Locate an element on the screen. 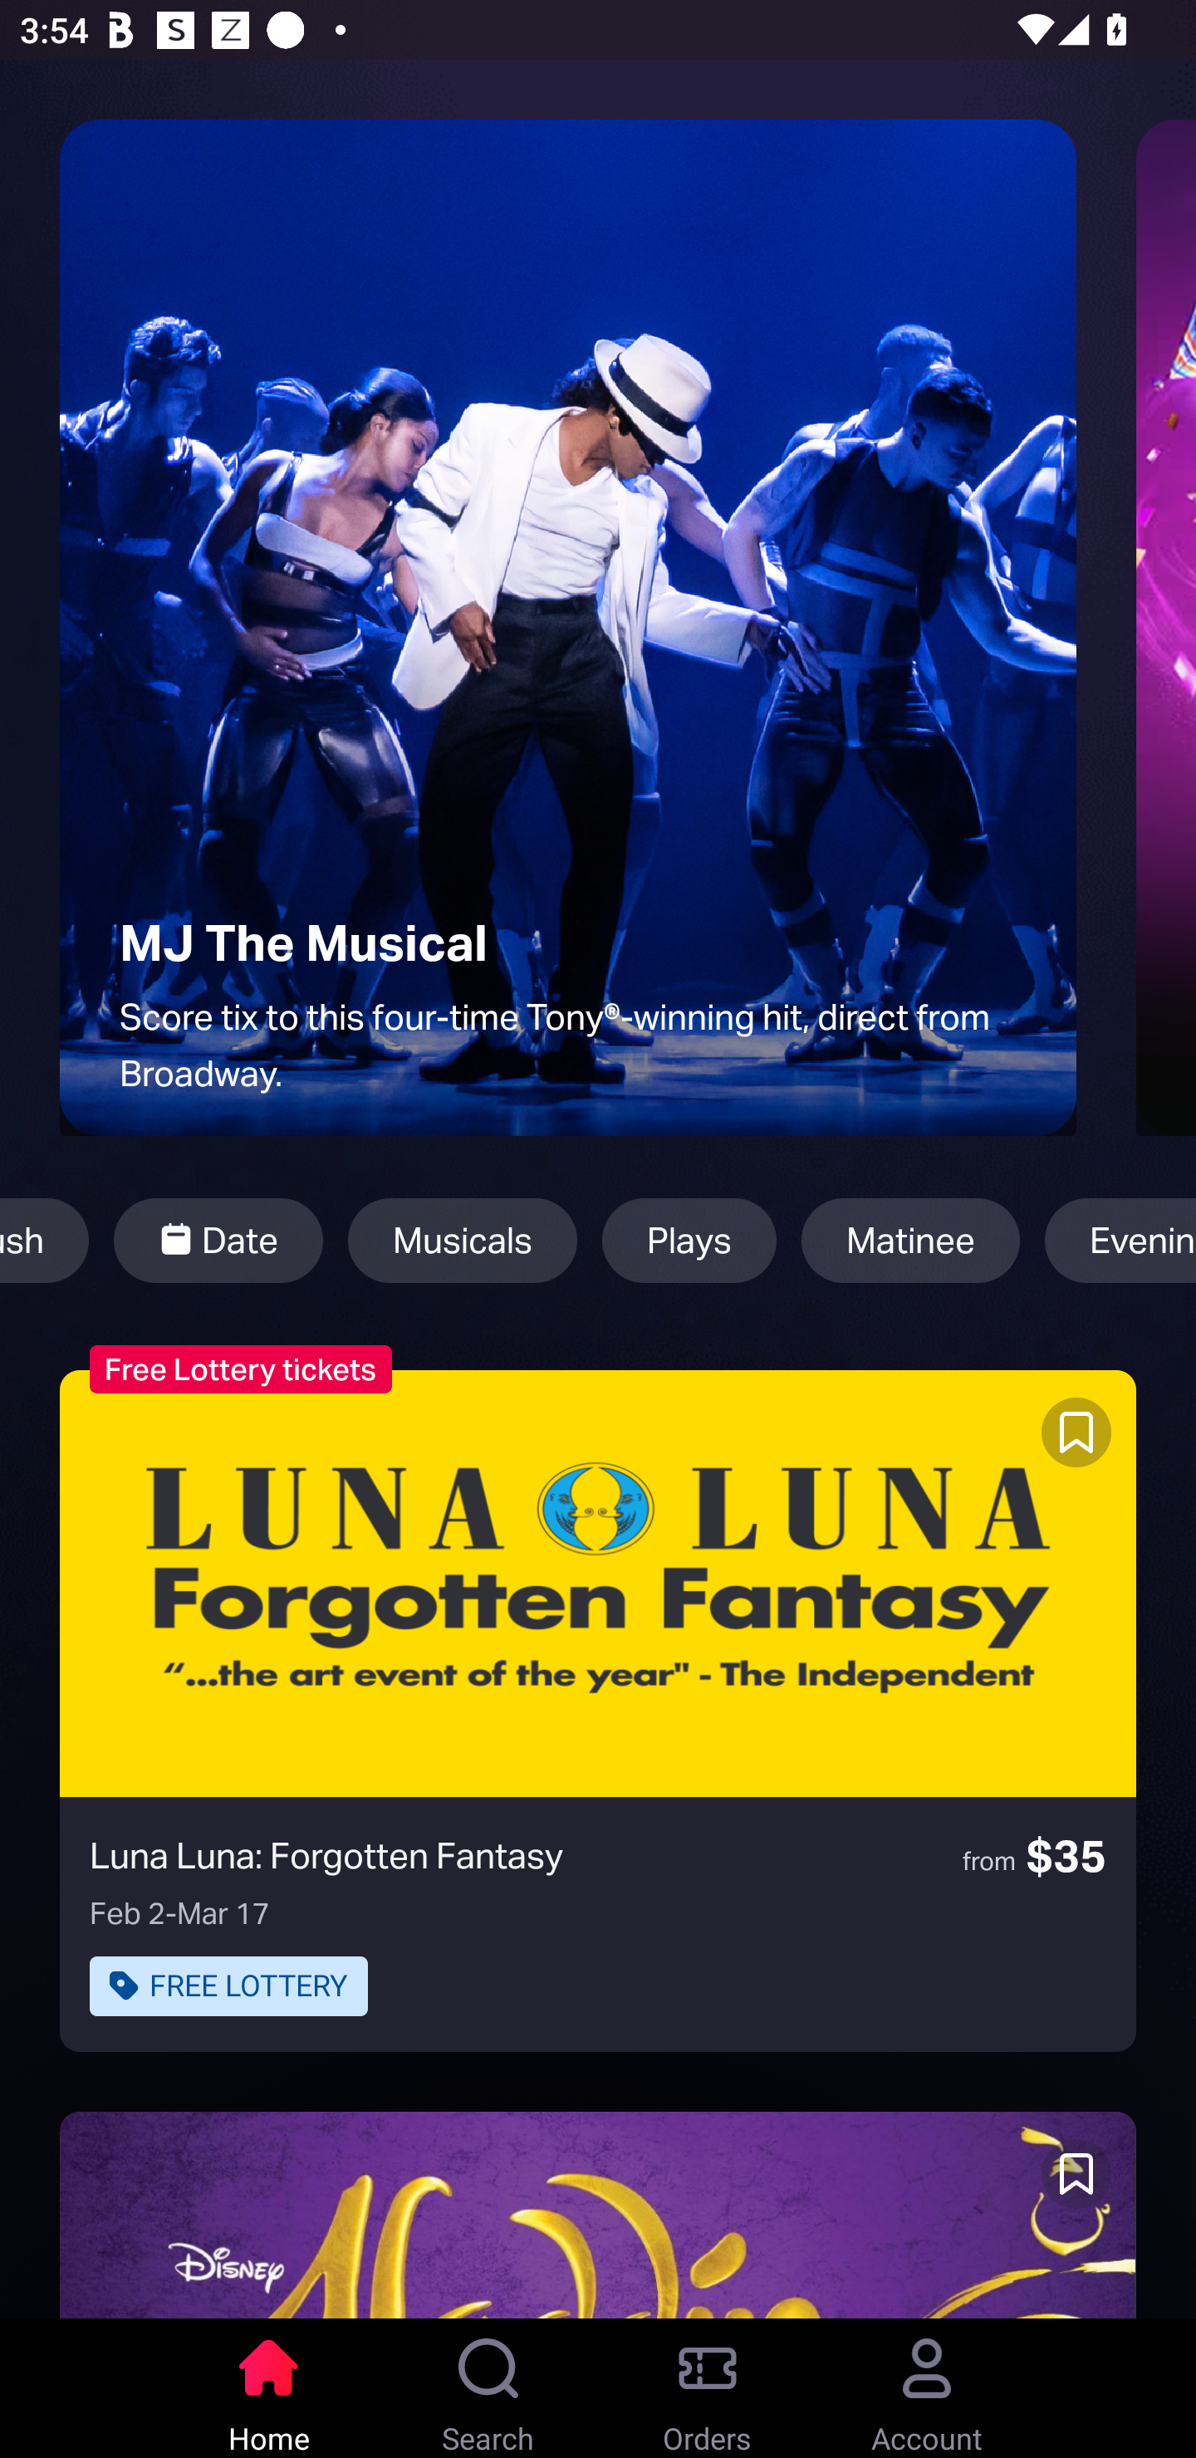  Search is located at coordinates (488, 2388).